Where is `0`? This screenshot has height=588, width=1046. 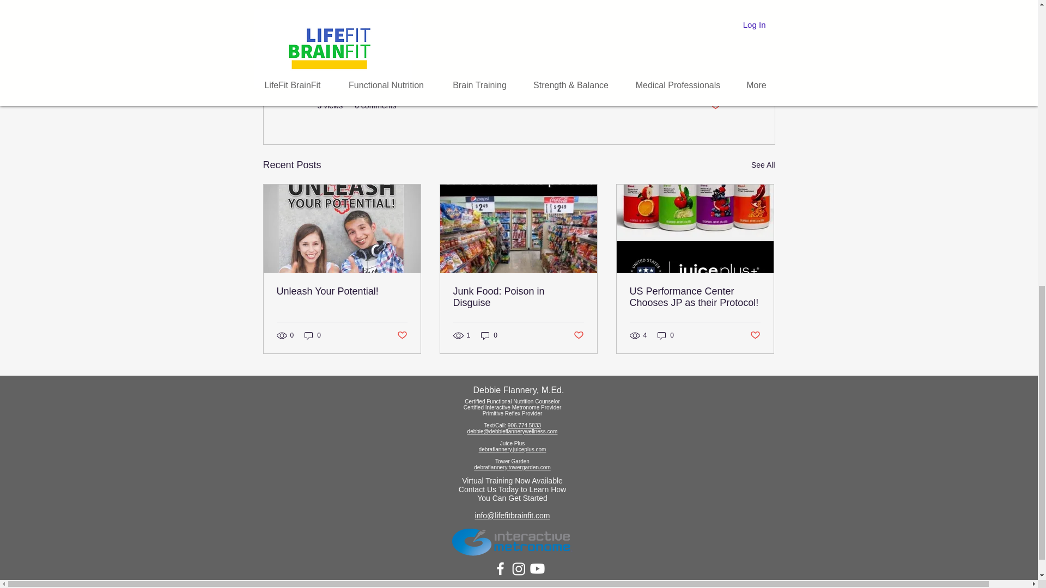 0 is located at coordinates (313, 335).